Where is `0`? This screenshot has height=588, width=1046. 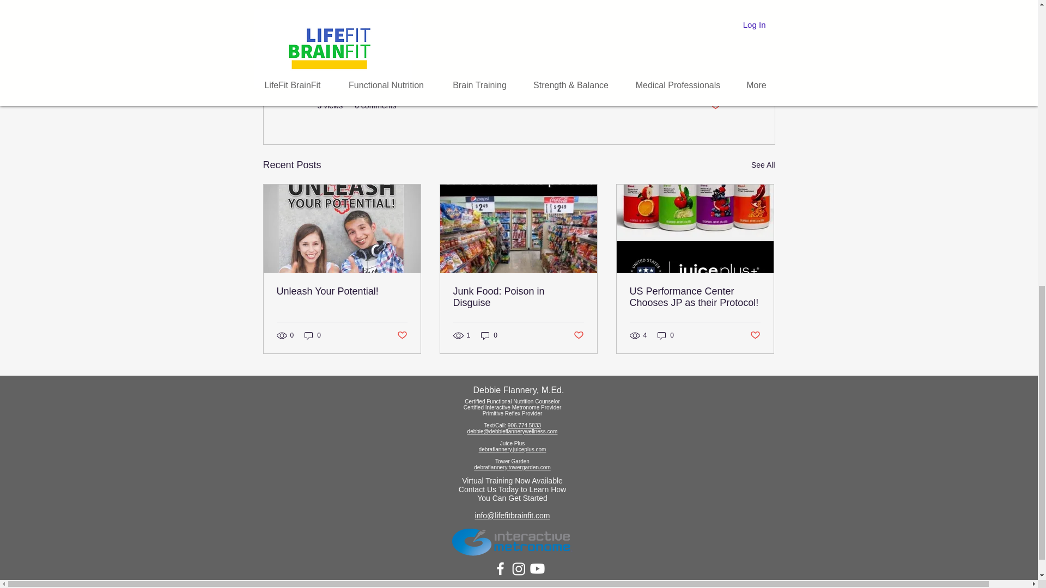 0 is located at coordinates (313, 335).